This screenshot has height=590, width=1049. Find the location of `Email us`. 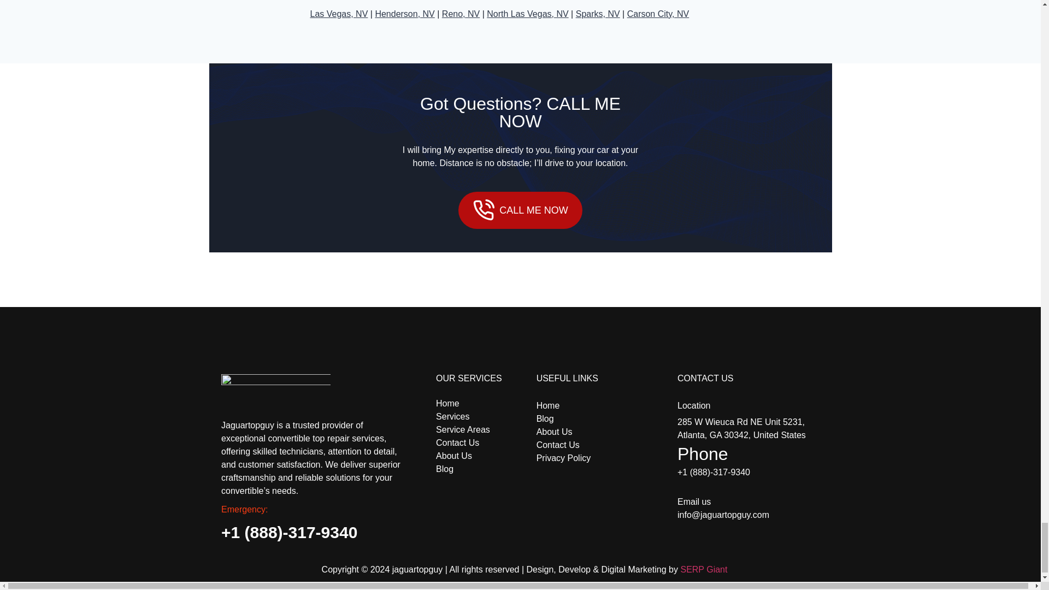

Email us is located at coordinates (754, 501).